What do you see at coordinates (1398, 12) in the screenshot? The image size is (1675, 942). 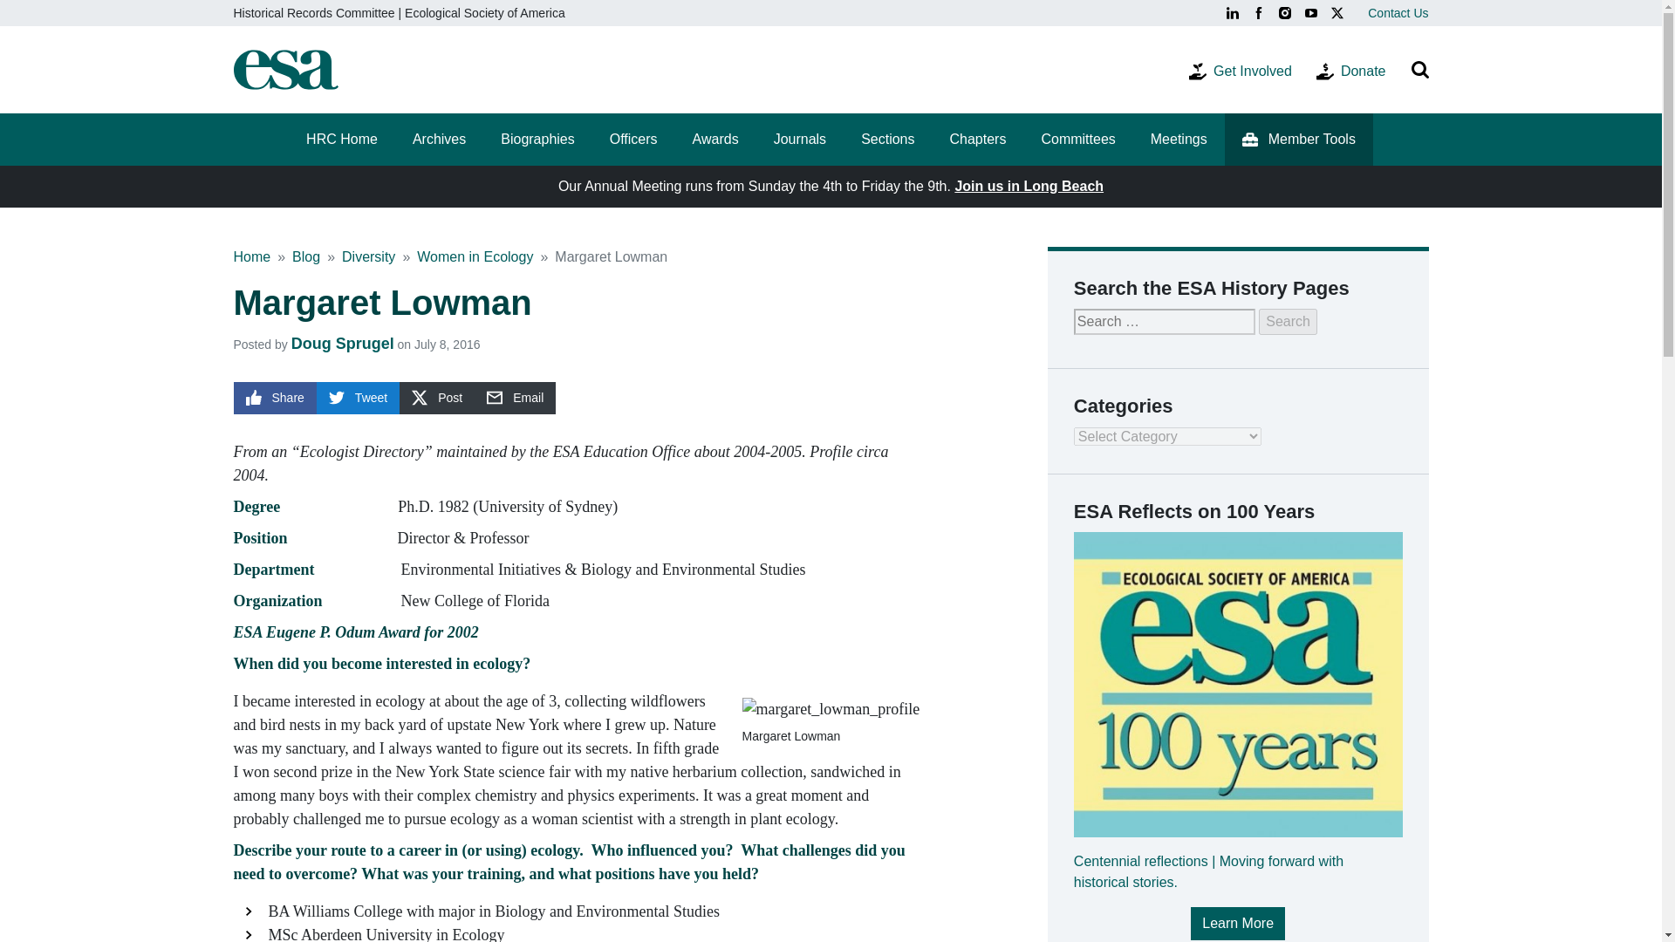 I see `Contact Us` at bounding box center [1398, 12].